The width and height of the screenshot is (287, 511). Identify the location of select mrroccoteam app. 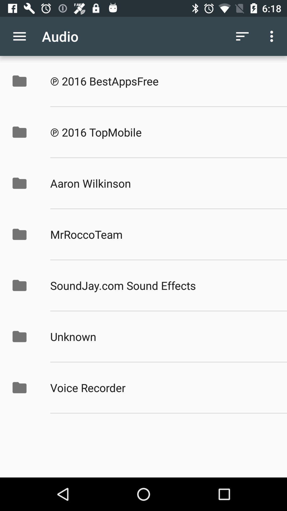
(163, 234).